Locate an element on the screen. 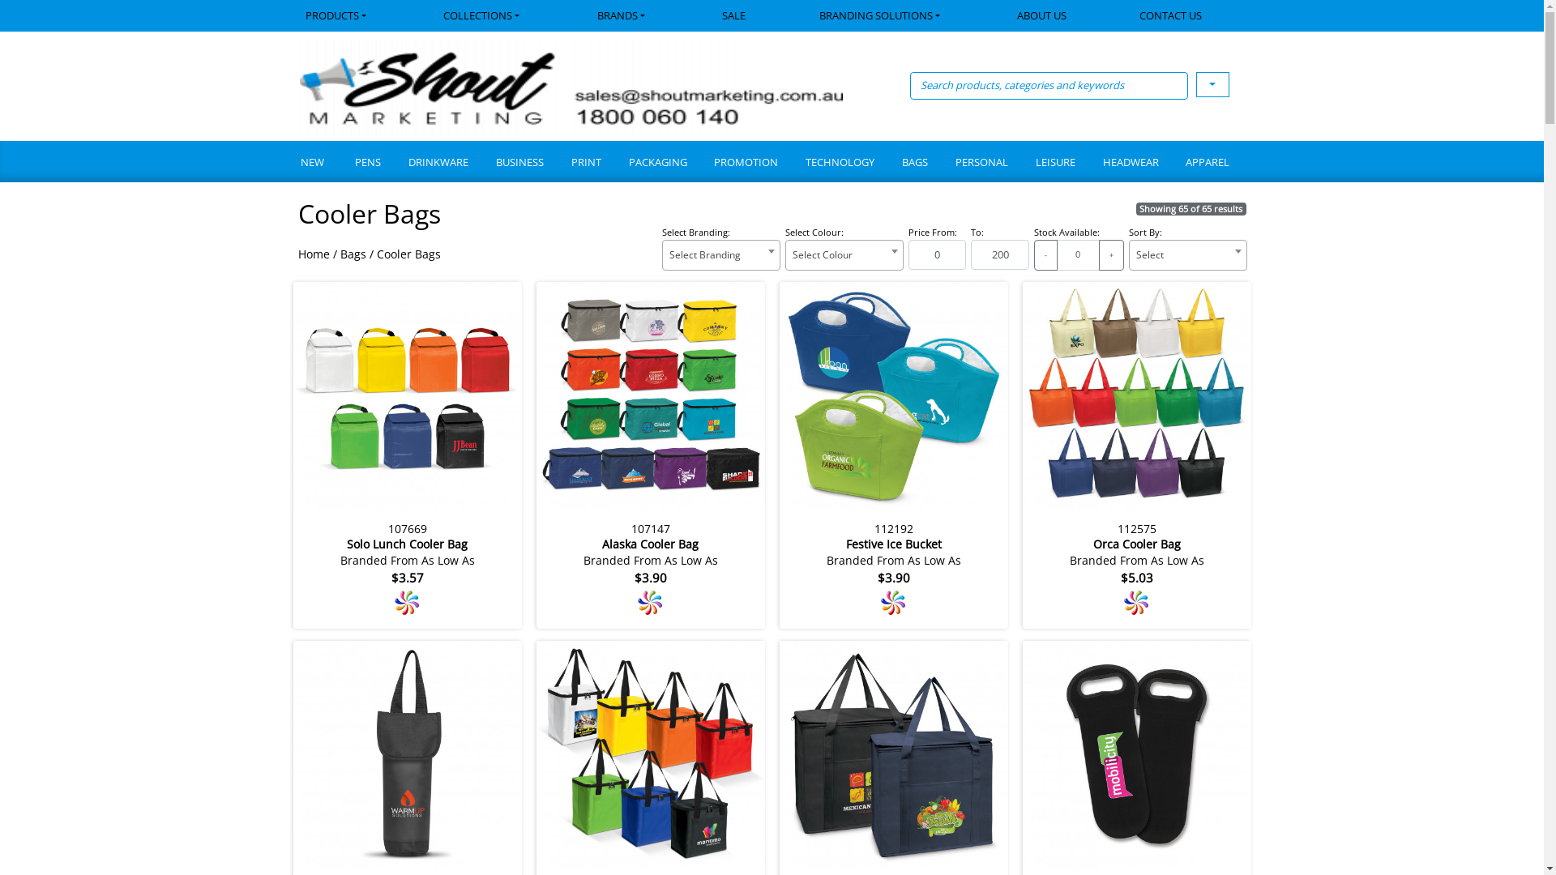 The image size is (1556, 875). 112575
Orca Cooler Bag
Branded From As Low As
$5.03 is located at coordinates (1137, 454).